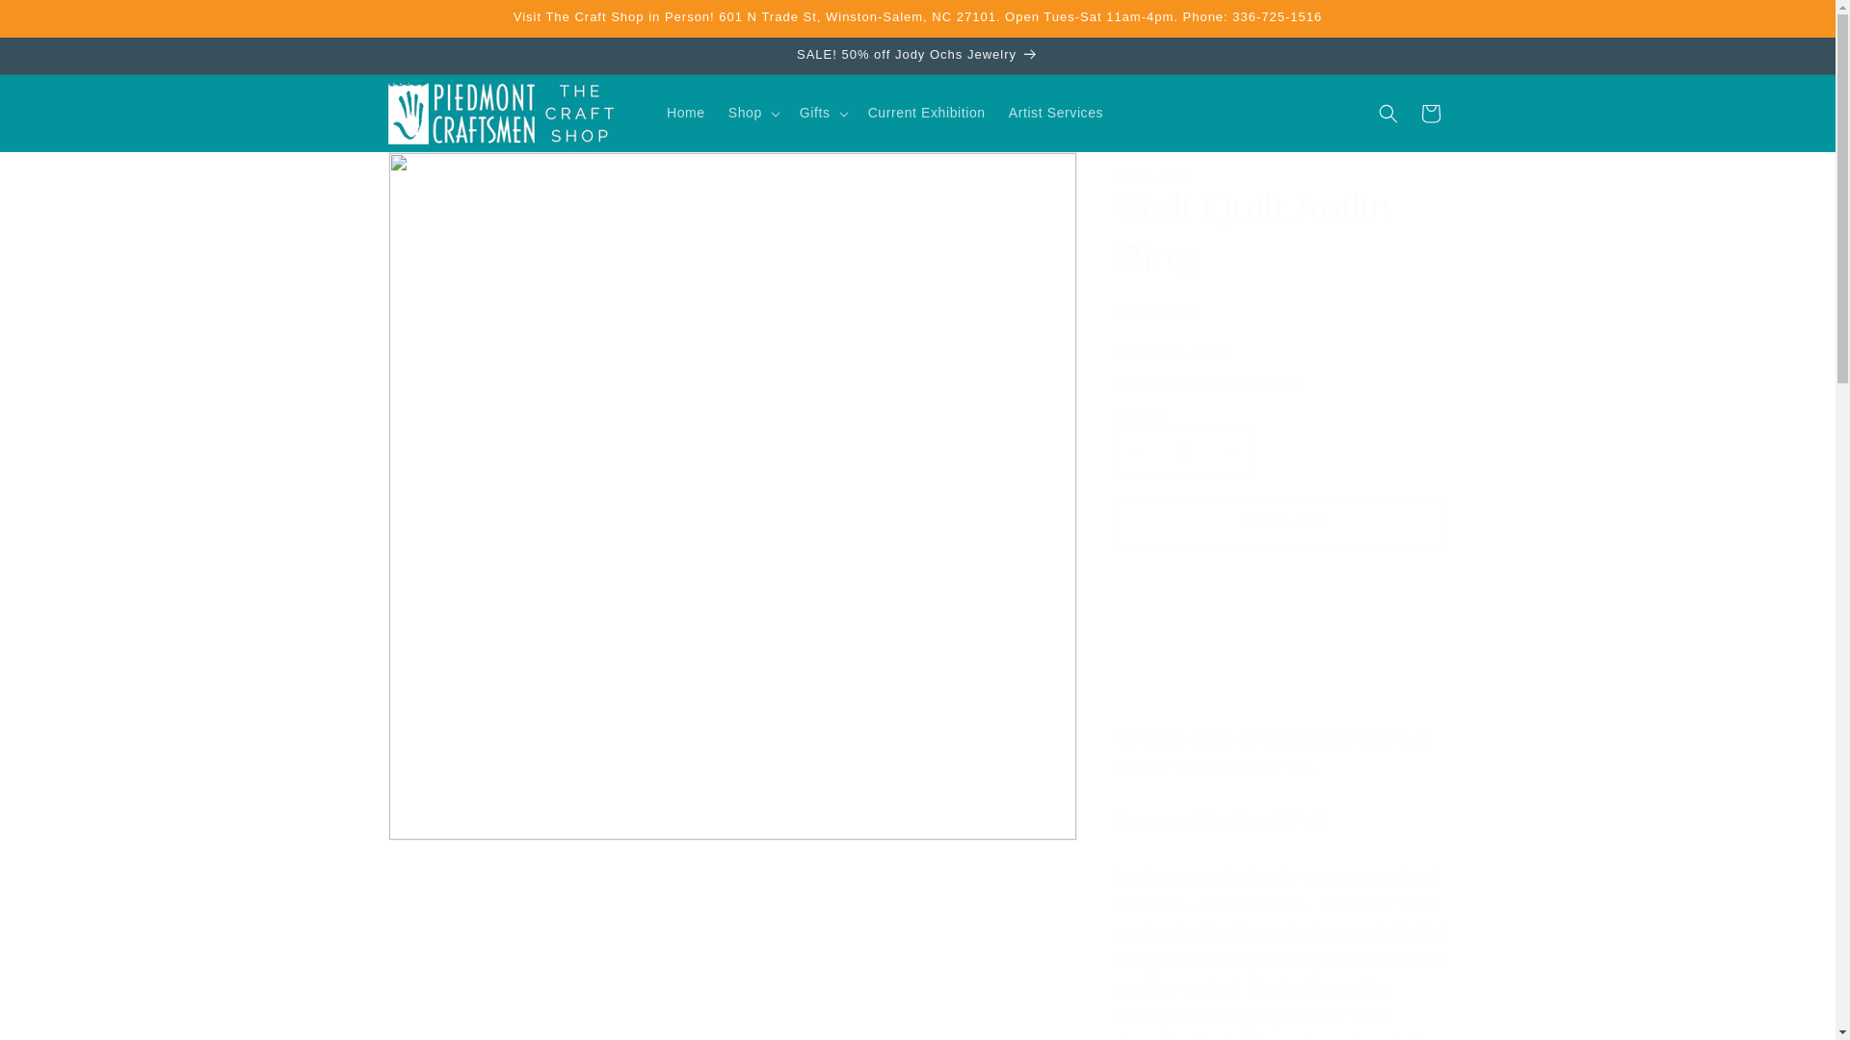 The width and height of the screenshot is (1850, 1040). What do you see at coordinates (1056, 113) in the screenshot?
I see `Artist Services` at bounding box center [1056, 113].